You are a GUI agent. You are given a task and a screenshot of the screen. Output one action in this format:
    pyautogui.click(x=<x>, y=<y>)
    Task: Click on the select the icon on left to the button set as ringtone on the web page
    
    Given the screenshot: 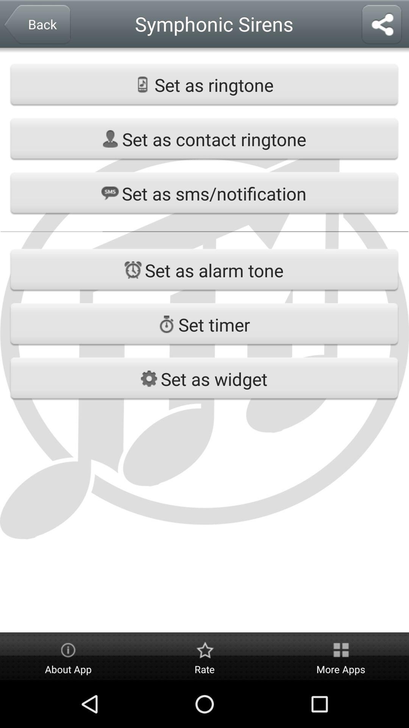 What is the action you would take?
    pyautogui.click(x=142, y=84)
    